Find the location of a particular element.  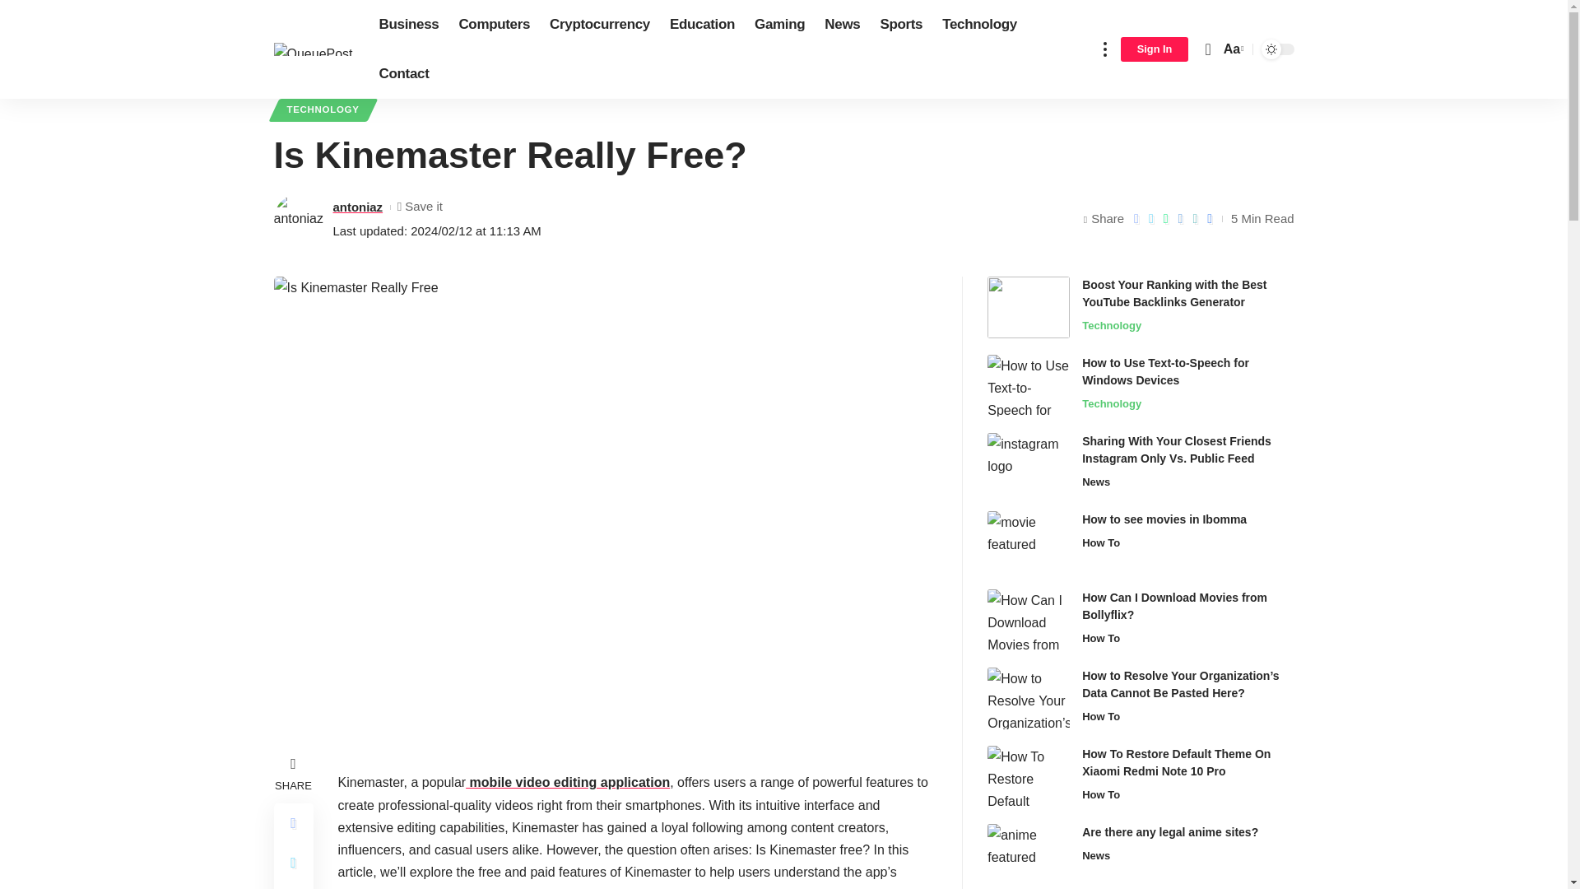

Aa is located at coordinates (1232, 49).